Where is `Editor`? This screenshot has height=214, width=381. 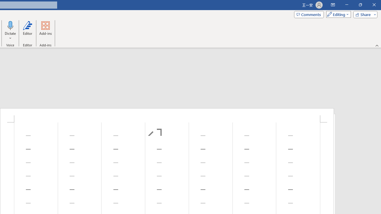 Editor is located at coordinates (27, 30).